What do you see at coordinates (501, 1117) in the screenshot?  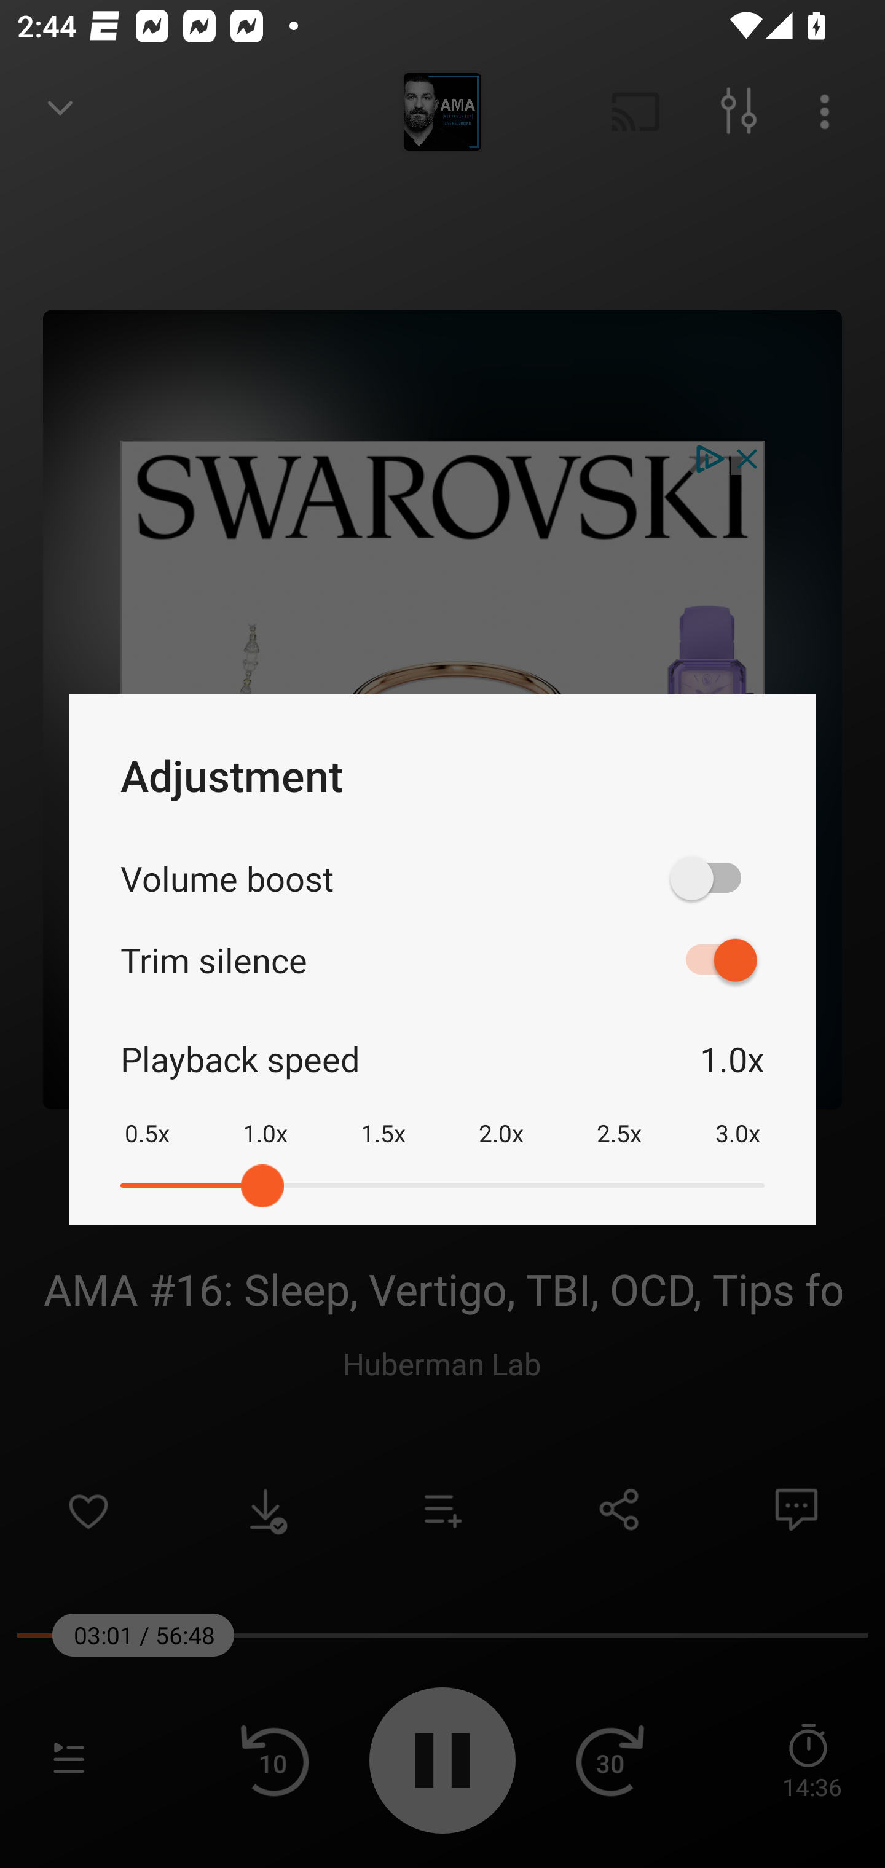 I see `2.0x` at bounding box center [501, 1117].